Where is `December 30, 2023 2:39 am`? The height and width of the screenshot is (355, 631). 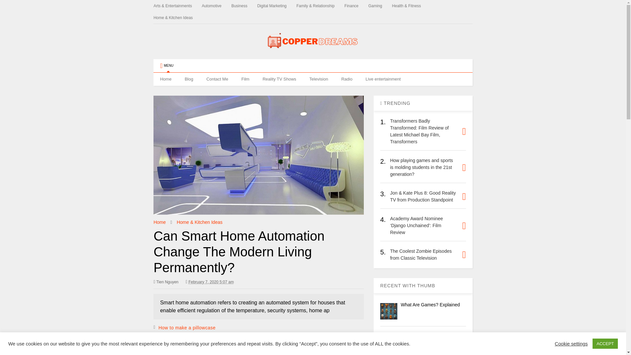 December 30, 2023 2:39 am is located at coordinates (211, 282).